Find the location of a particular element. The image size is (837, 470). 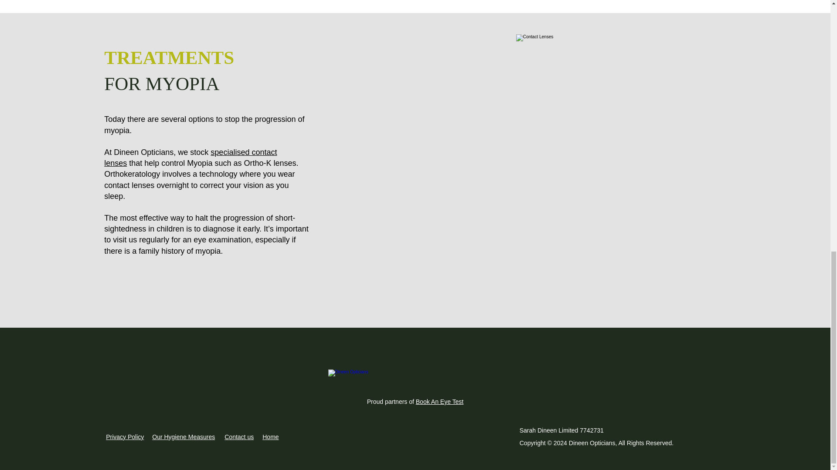

Book An Eye Test is located at coordinates (439, 401).